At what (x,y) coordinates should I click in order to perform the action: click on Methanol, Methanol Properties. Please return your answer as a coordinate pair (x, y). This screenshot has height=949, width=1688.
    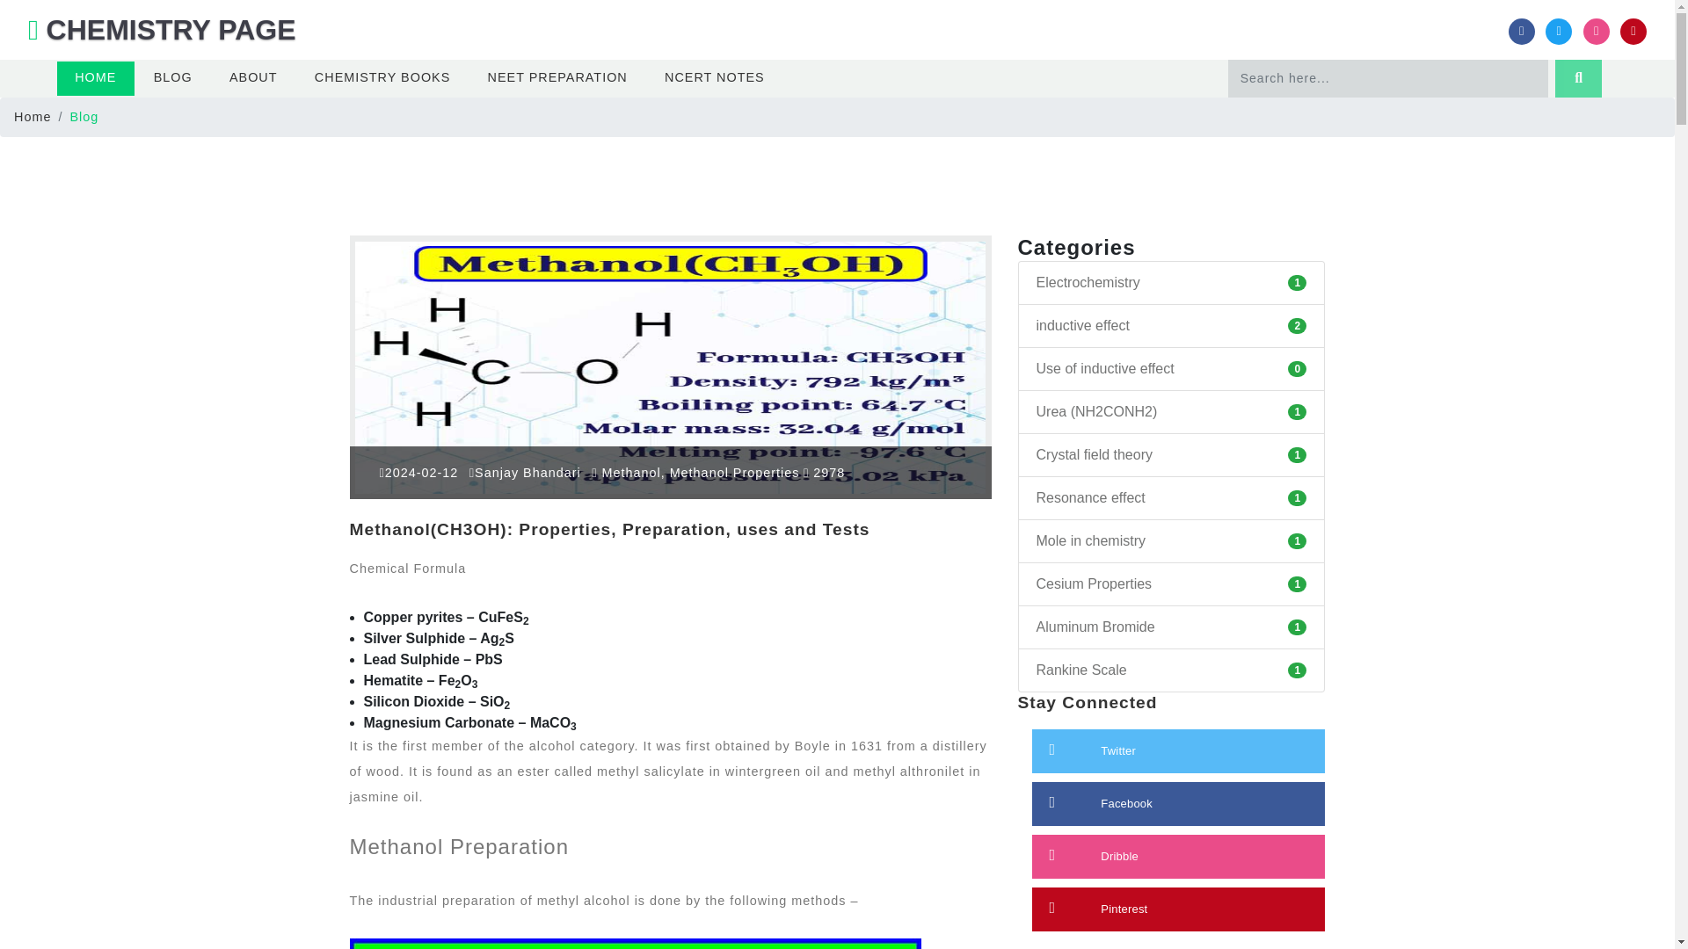
    Looking at the image, I should click on (695, 473).